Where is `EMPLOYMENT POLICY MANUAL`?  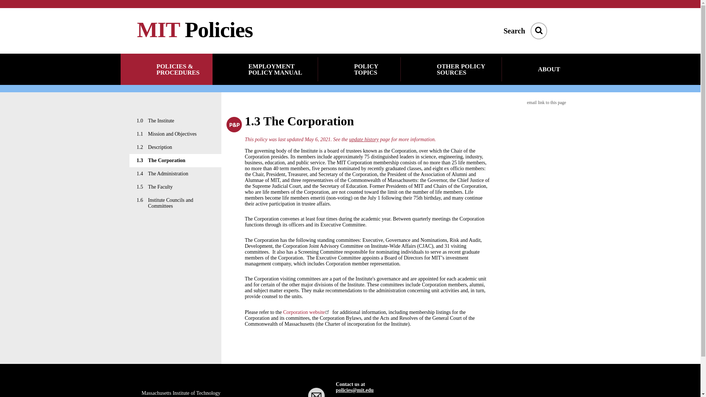
EMPLOYMENT POLICY MANUAL is located at coordinates (265, 69).